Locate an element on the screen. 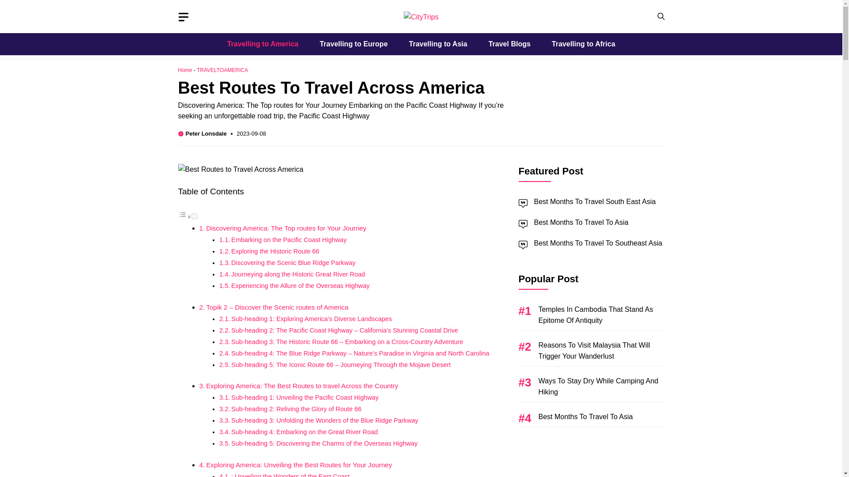 Image resolution: width=849 pixels, height=477 pixels. Travel Blogs is located at coordinates (509, 44).